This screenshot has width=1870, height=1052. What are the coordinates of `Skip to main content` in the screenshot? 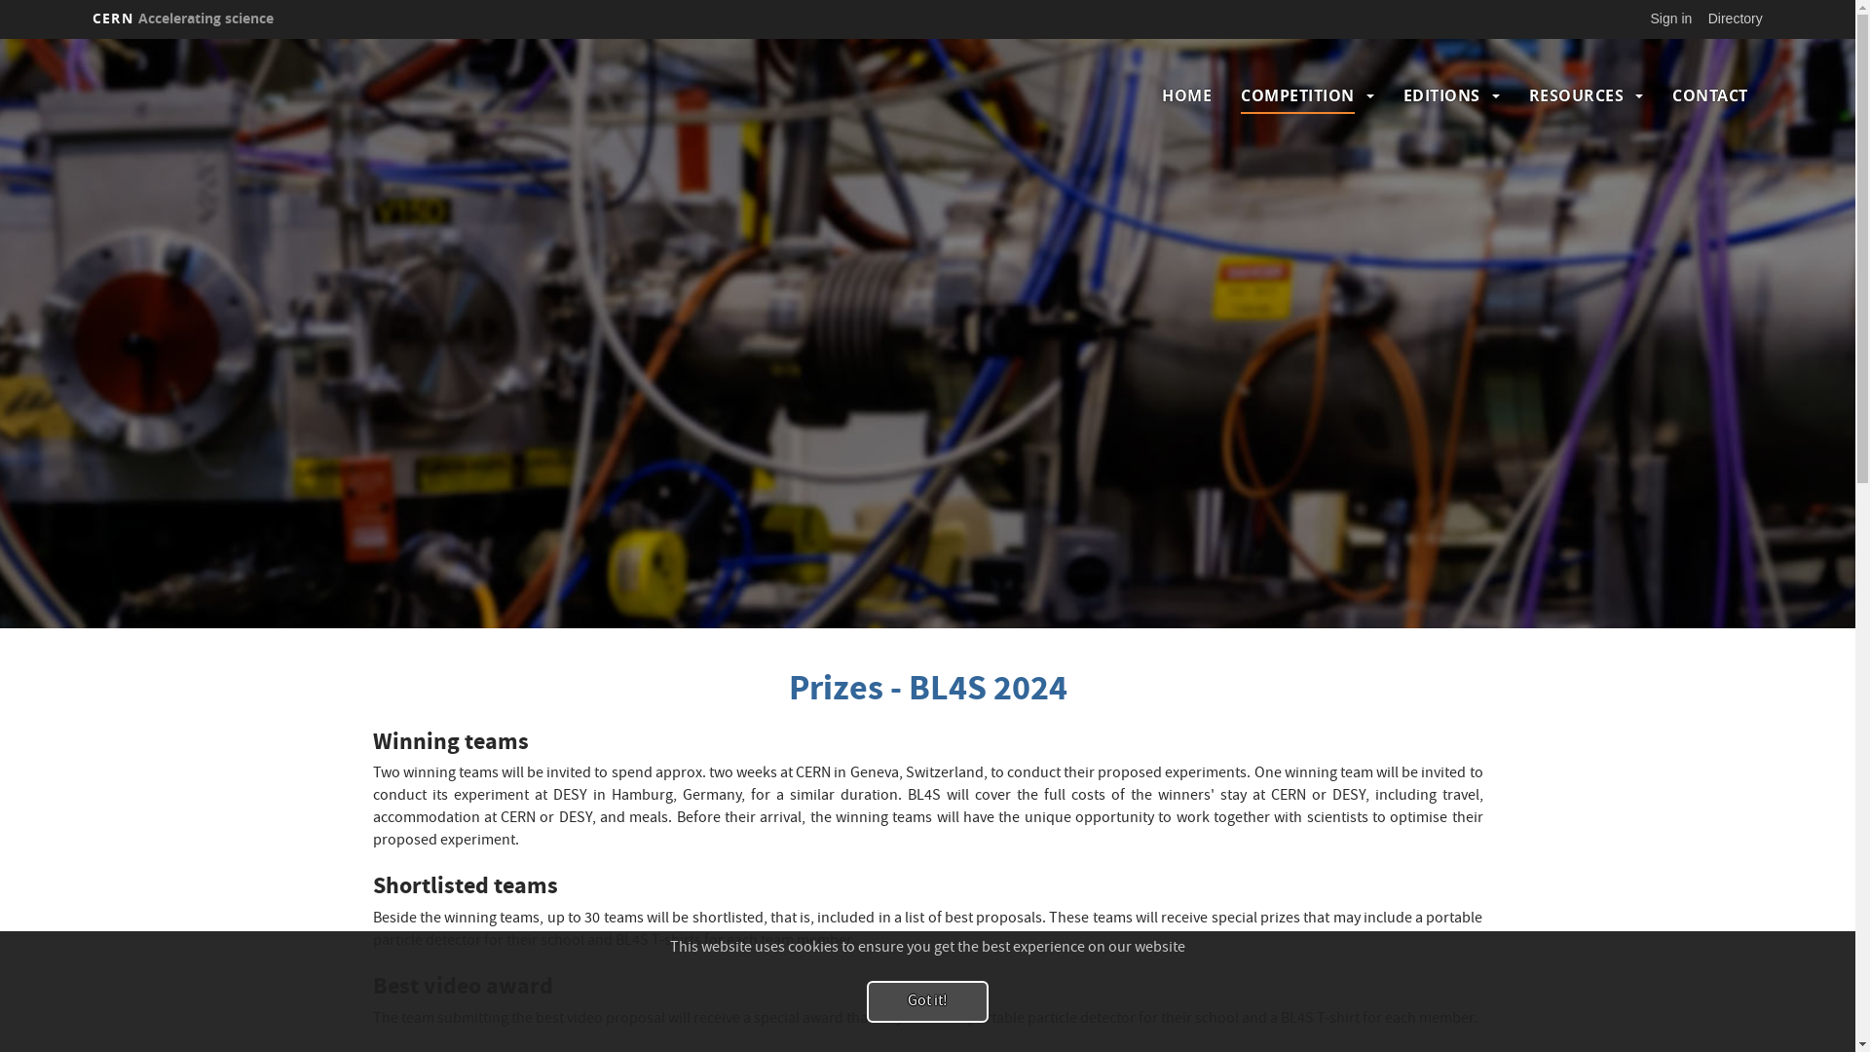 It's located at (0, 39).